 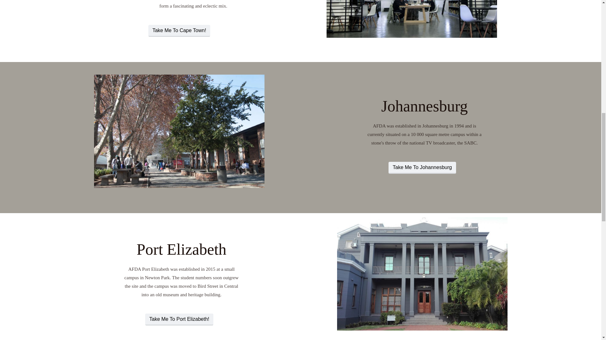 I want to click on Take Me To Cape Town!, so click(x=179, y=31).